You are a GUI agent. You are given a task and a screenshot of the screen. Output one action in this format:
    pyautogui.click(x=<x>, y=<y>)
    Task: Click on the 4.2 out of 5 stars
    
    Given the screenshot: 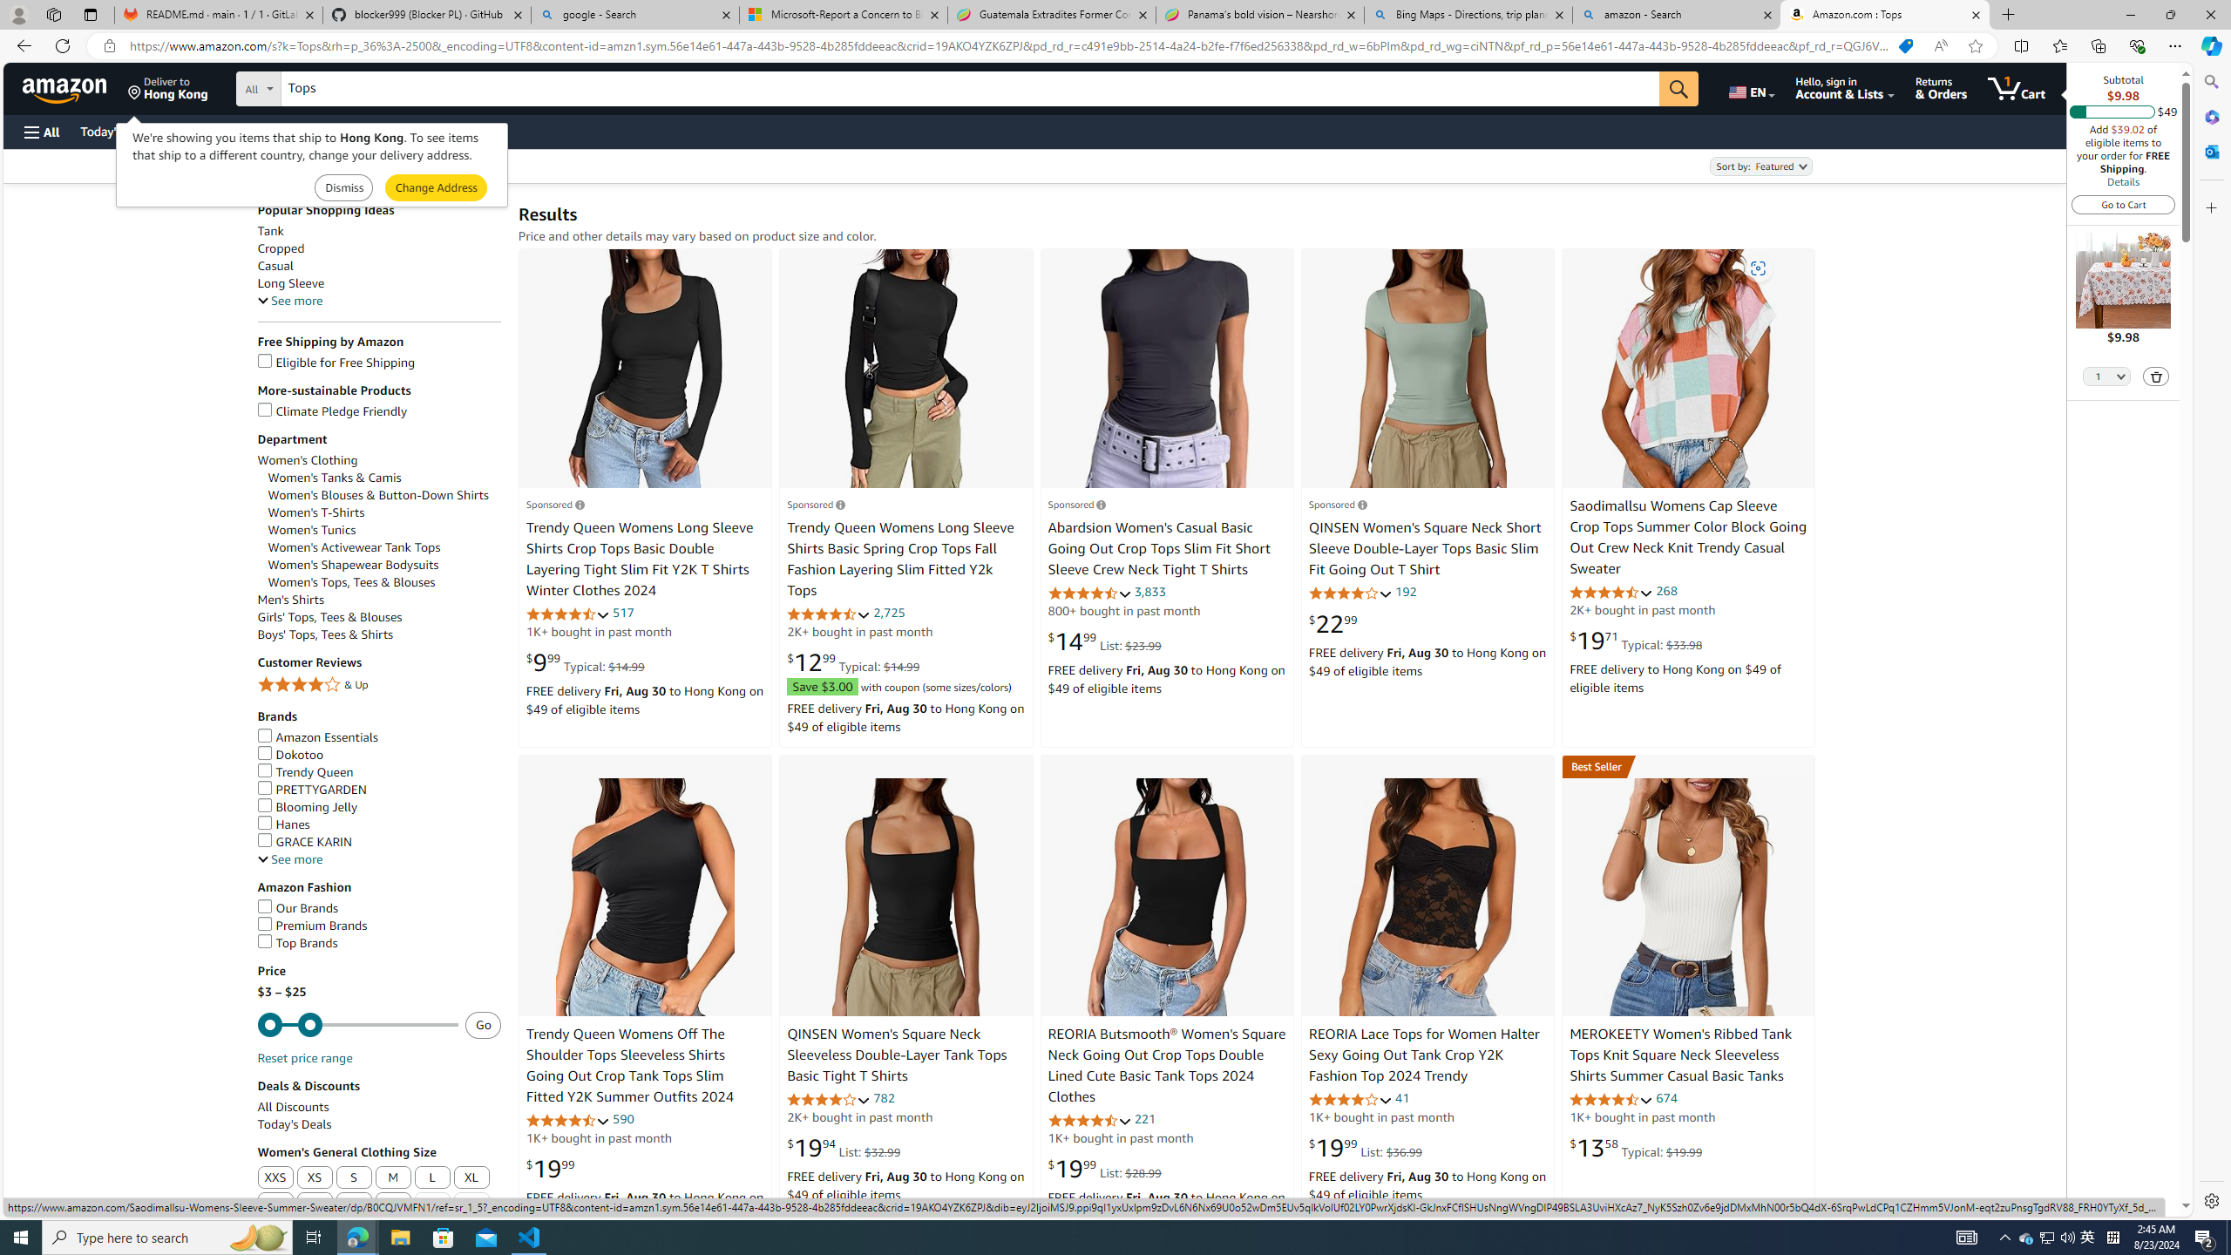 What is the action you would take?
    pyautogui.click(x=830, y=1099)
    